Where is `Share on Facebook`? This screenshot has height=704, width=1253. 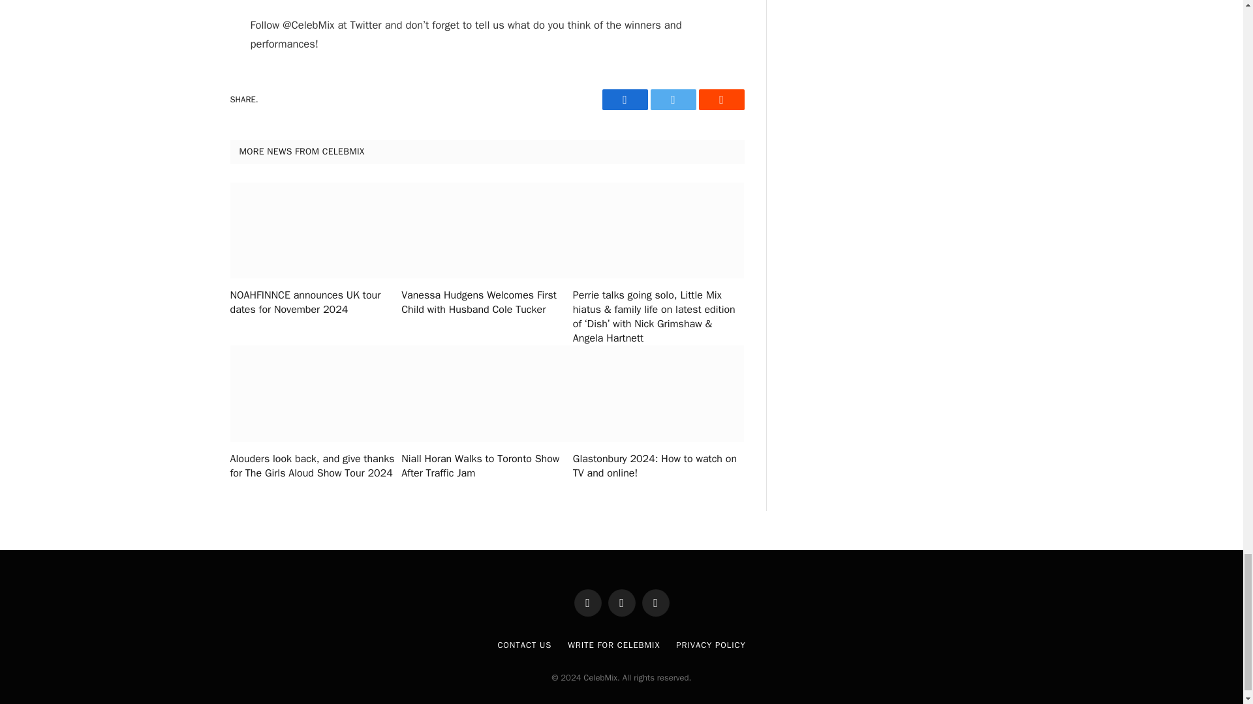
Share on Facebook is located at coordinates (624, 99).